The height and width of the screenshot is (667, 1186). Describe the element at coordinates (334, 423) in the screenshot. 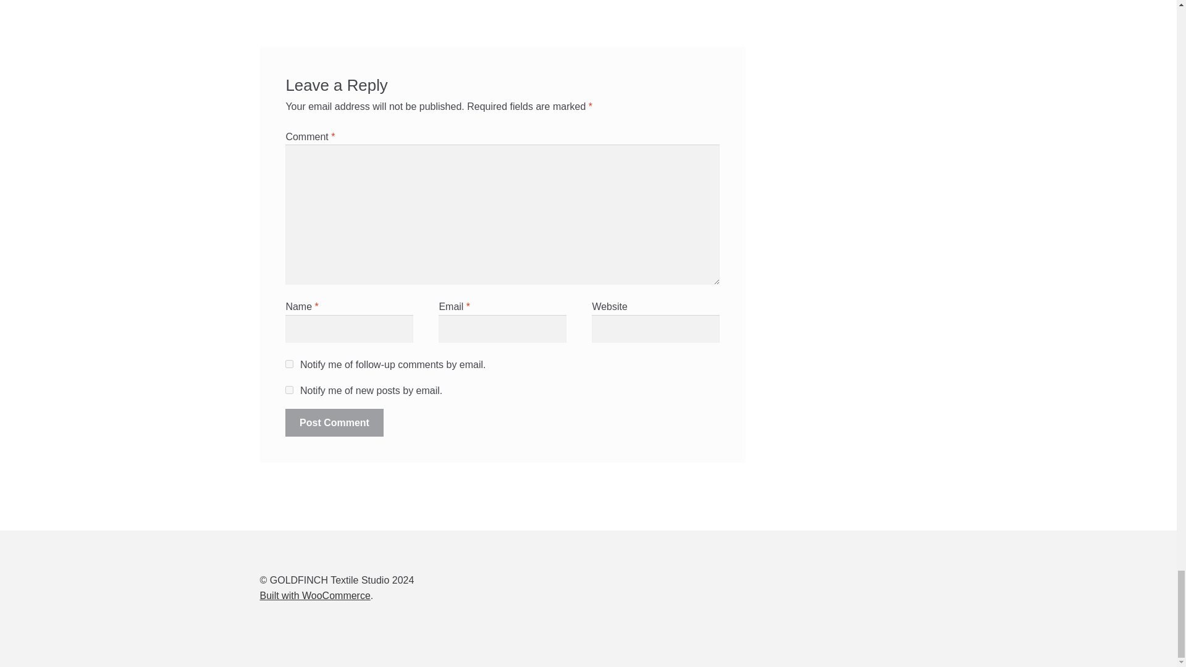

I see `Post Comment` at that location.